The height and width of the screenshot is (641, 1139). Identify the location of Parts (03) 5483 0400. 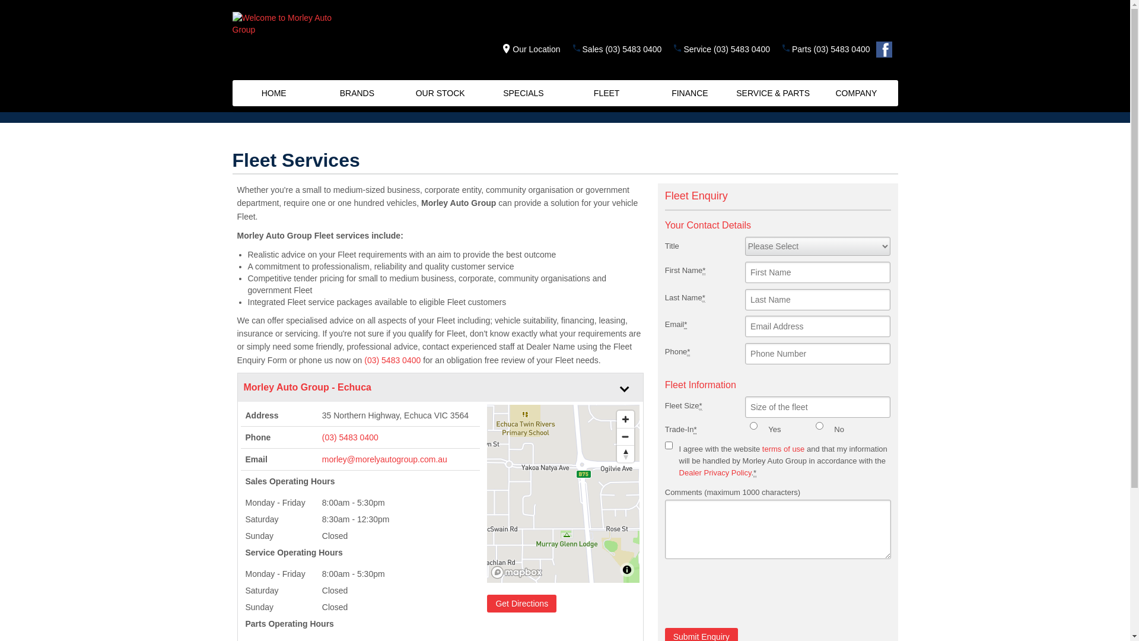
(831, 49).